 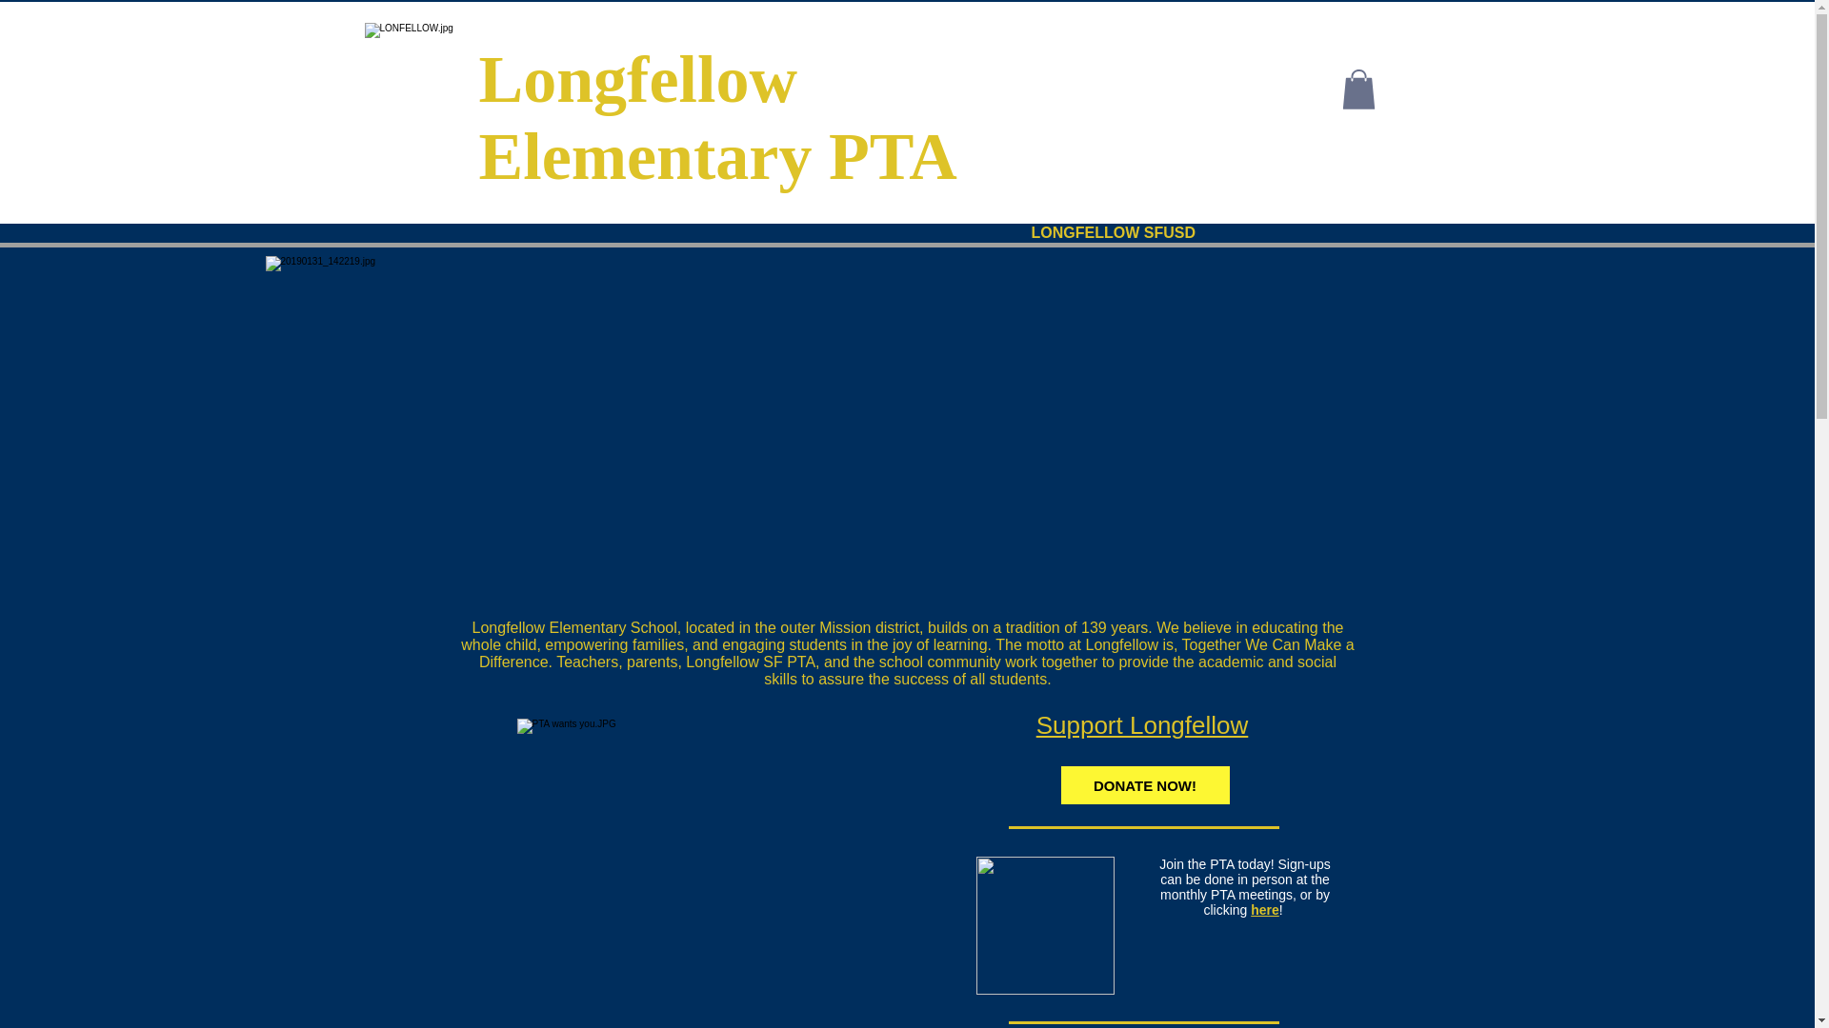 I want to click on DONATE NOW!, so click(x=1145, y=784).